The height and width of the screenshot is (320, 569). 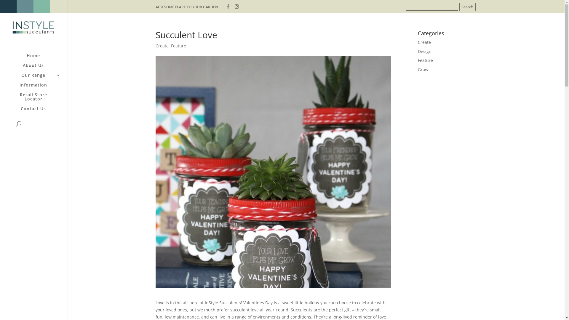 I want to click on Design, so click(x=425, y=52).